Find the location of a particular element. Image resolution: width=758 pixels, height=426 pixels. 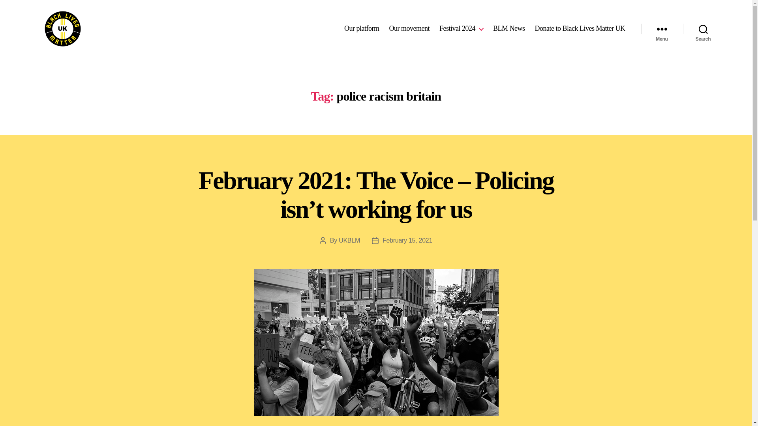

February 15, 2021 is located at coordinates (407, 240).